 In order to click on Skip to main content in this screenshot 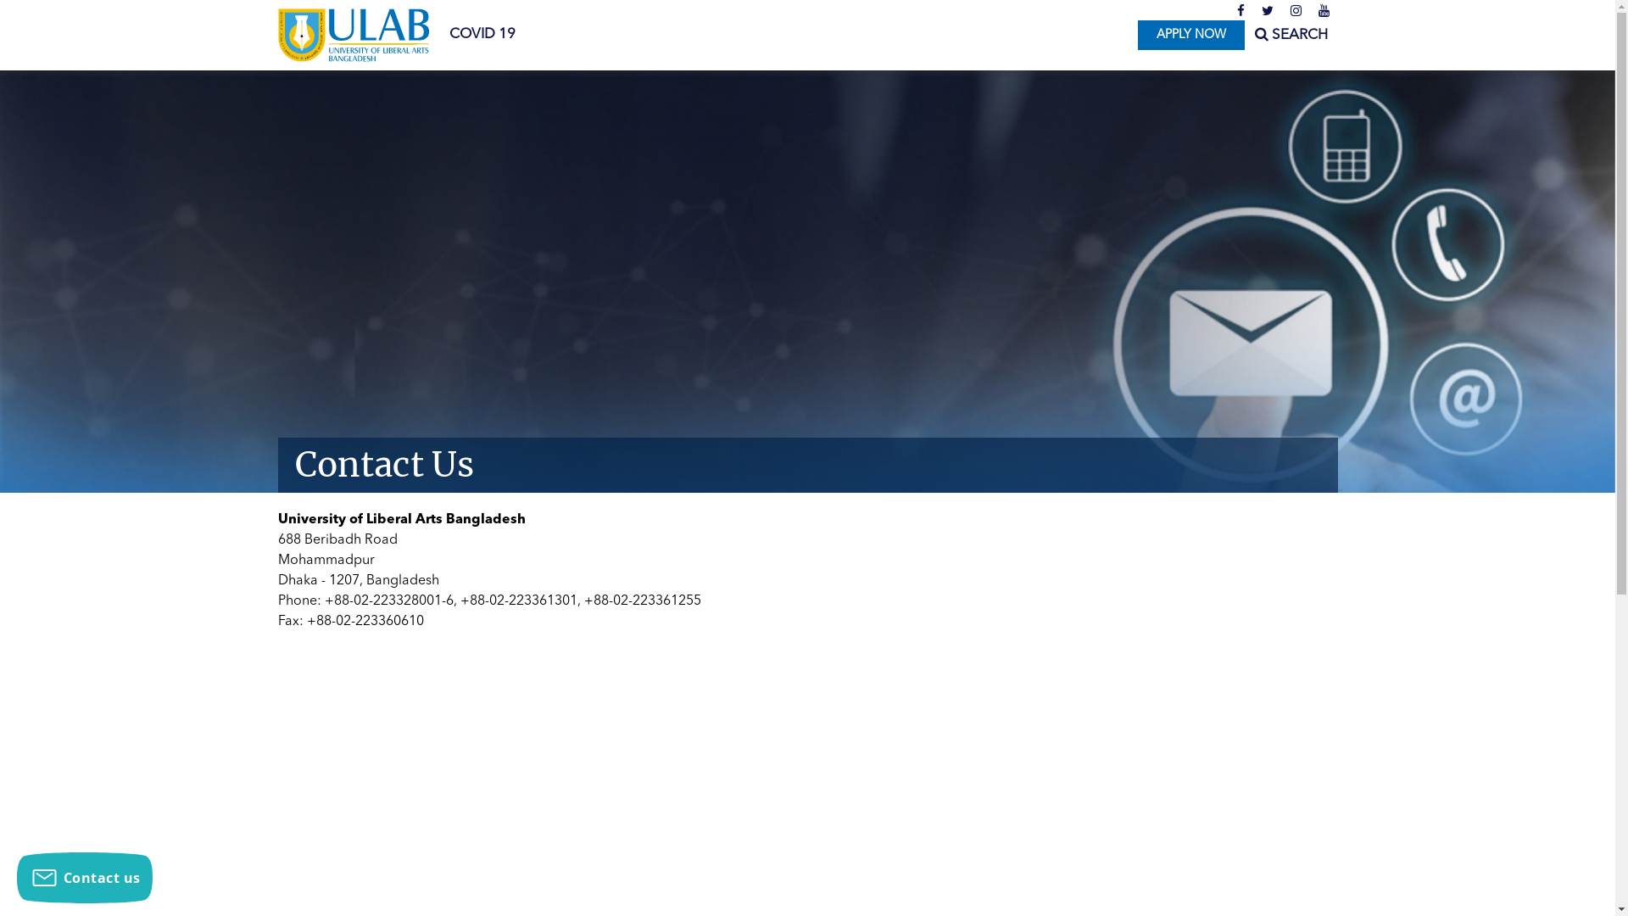, I will do `click(69, 0)`.